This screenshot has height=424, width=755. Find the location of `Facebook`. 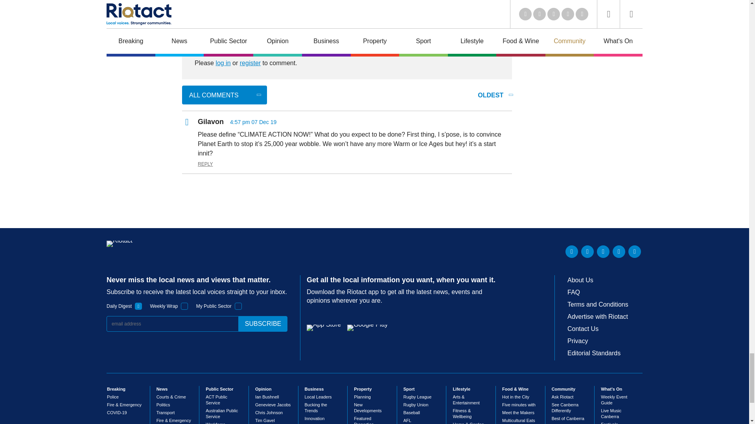

Facebook is located at coordinates (619, 251).